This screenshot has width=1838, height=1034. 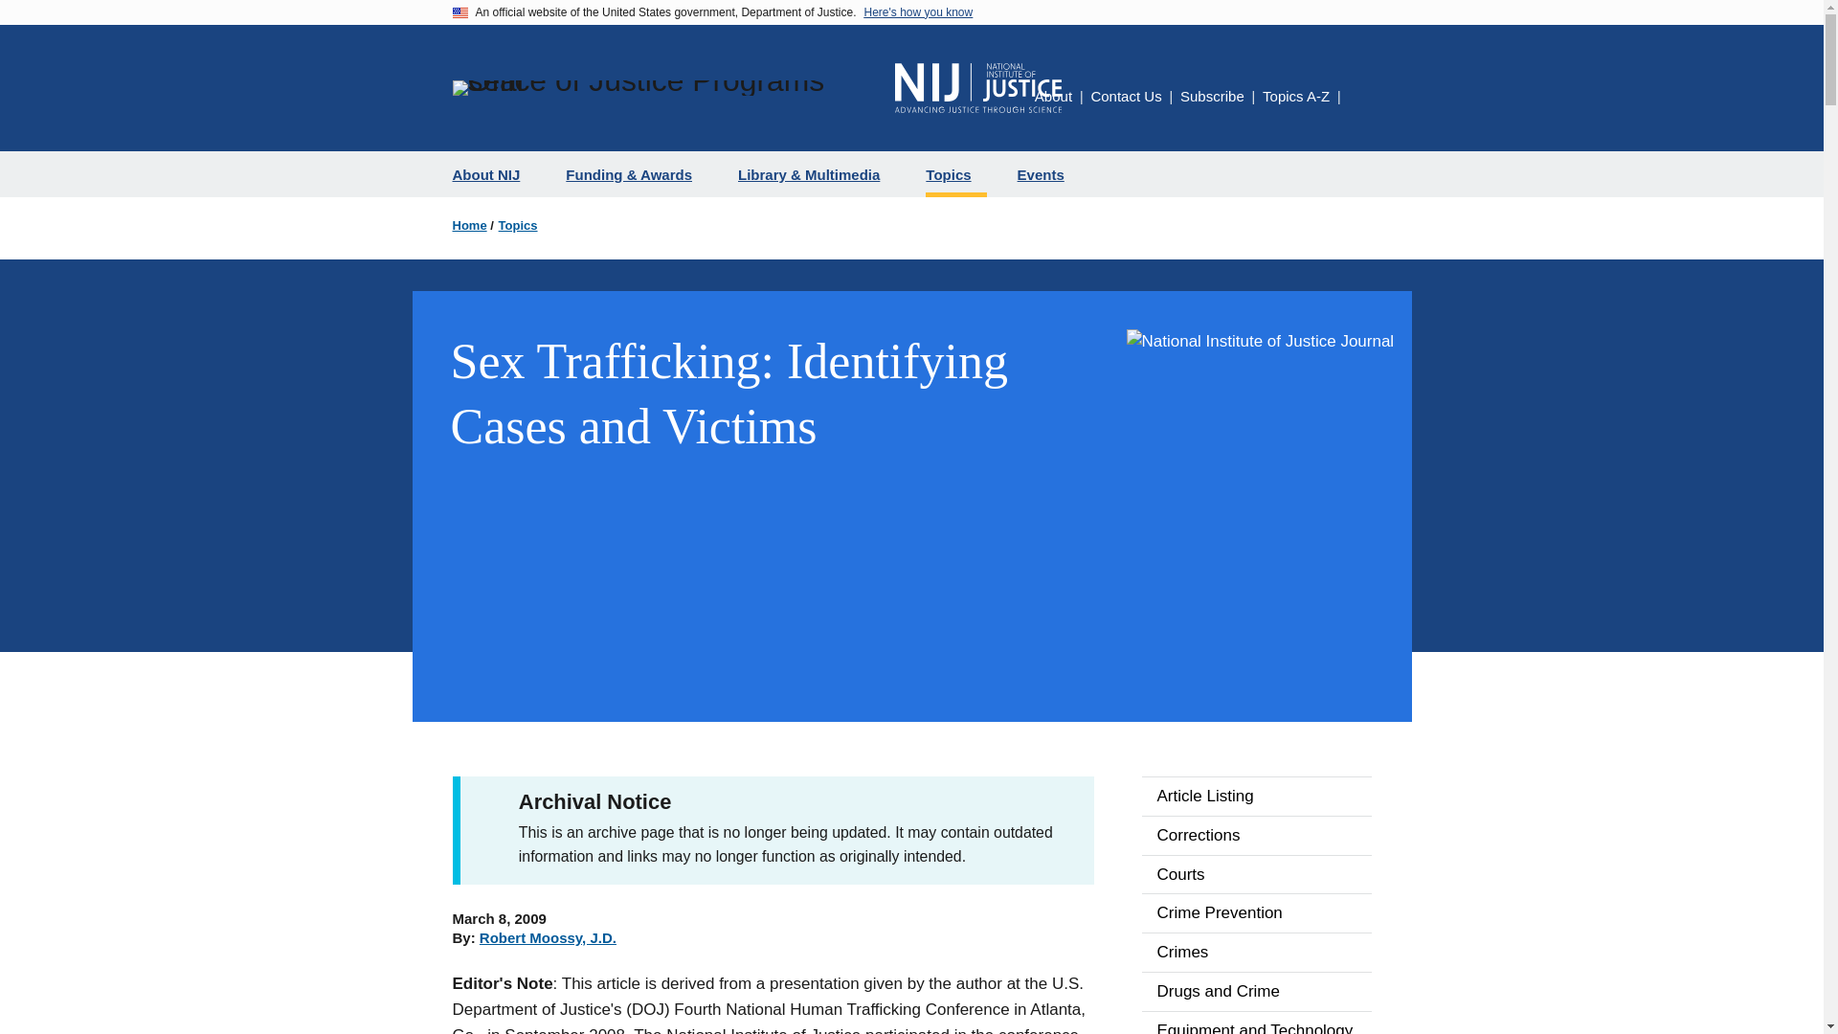 What do you see at coordinates (1126, 96) in the screenshot?
I see `Contact Us` at bounding box center [1126, 96].